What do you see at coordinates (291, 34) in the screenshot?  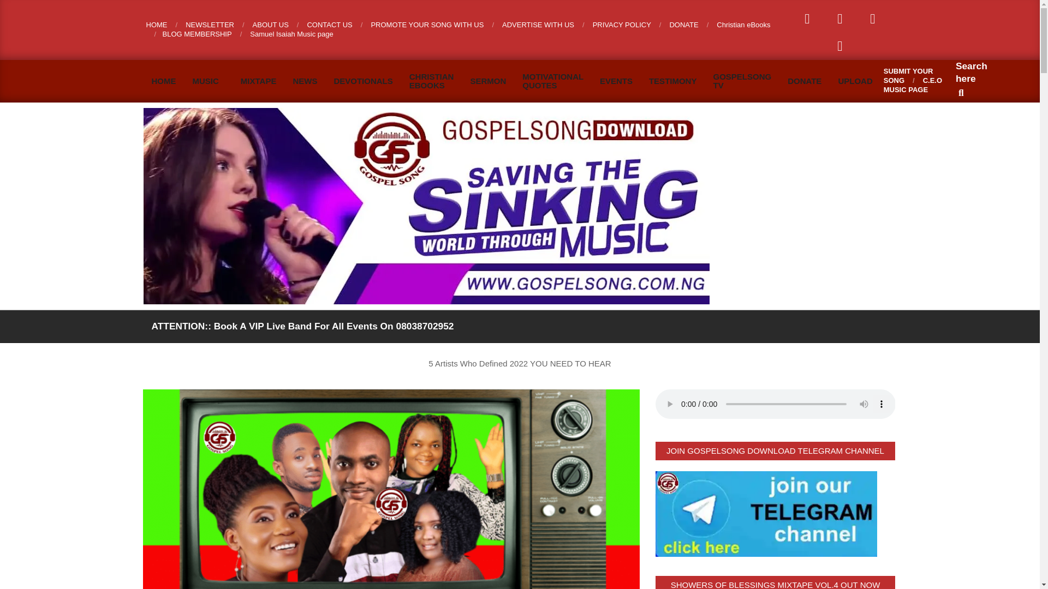 I see `Samuel Isaiah Music page` at bounding box center [291, 34].